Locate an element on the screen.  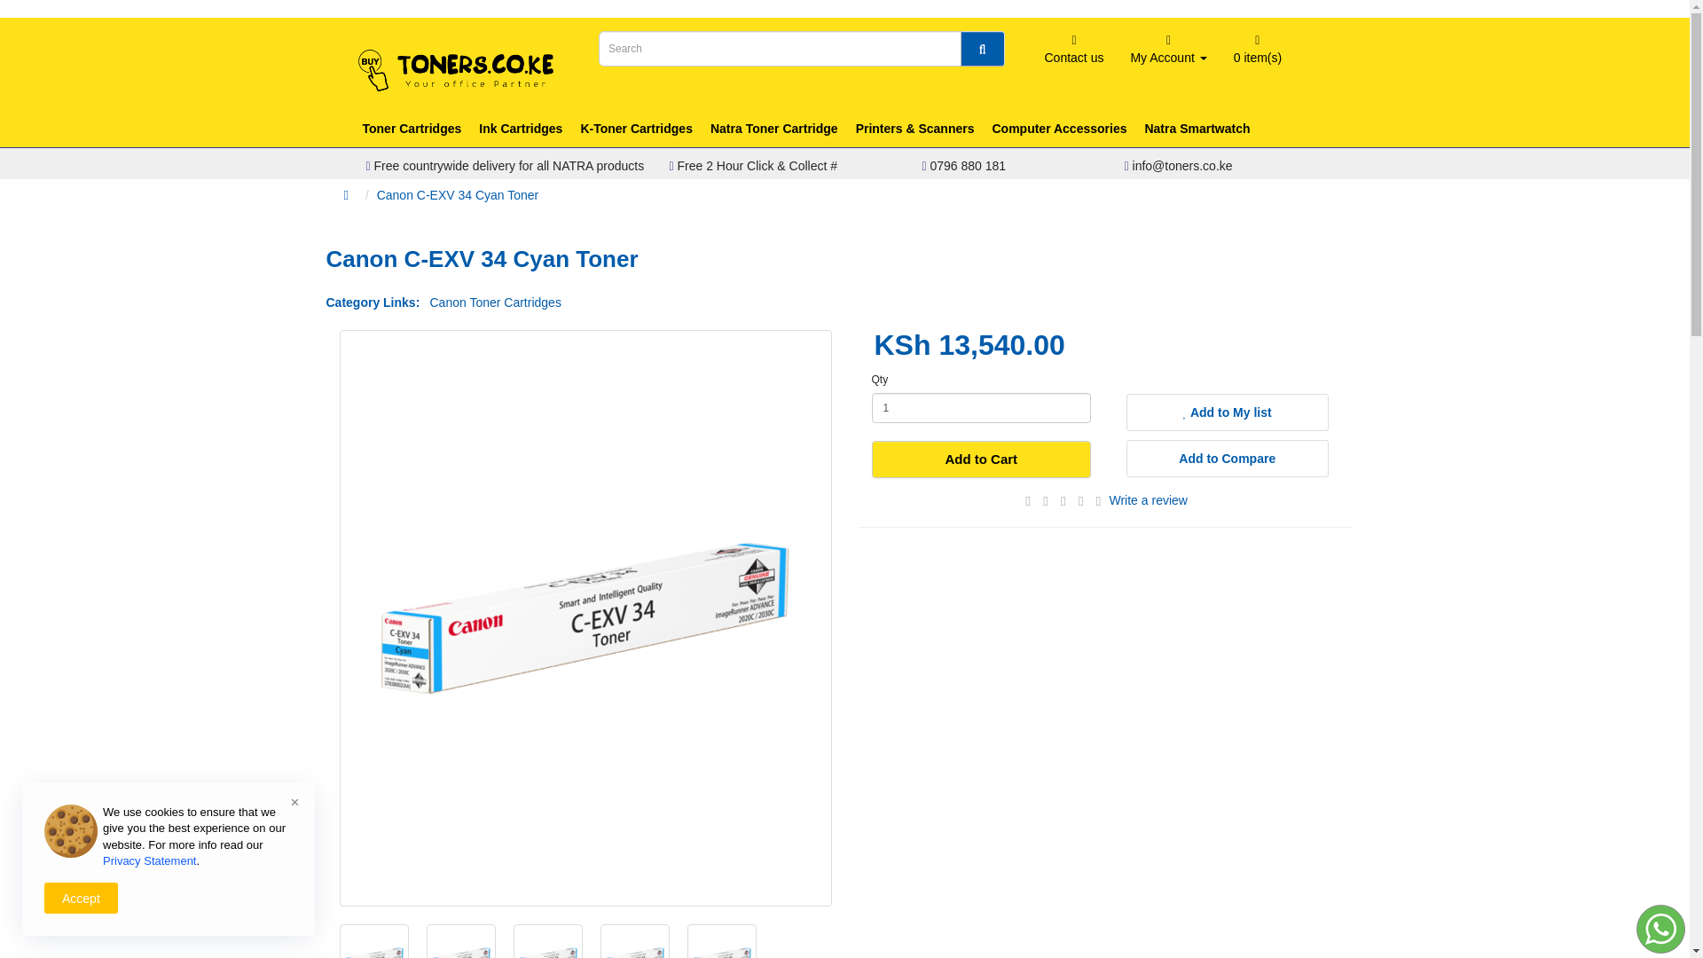
Toners.Co.Ke is located at coordinates (456, 70).